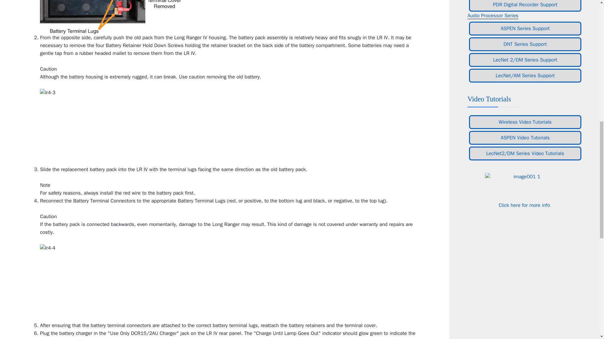 The width and height of the screenshot is (604, 339). Describe the element at coordinates (525, 6) in the screenshot. I see `PDR Digital Recorder Support` at that location.